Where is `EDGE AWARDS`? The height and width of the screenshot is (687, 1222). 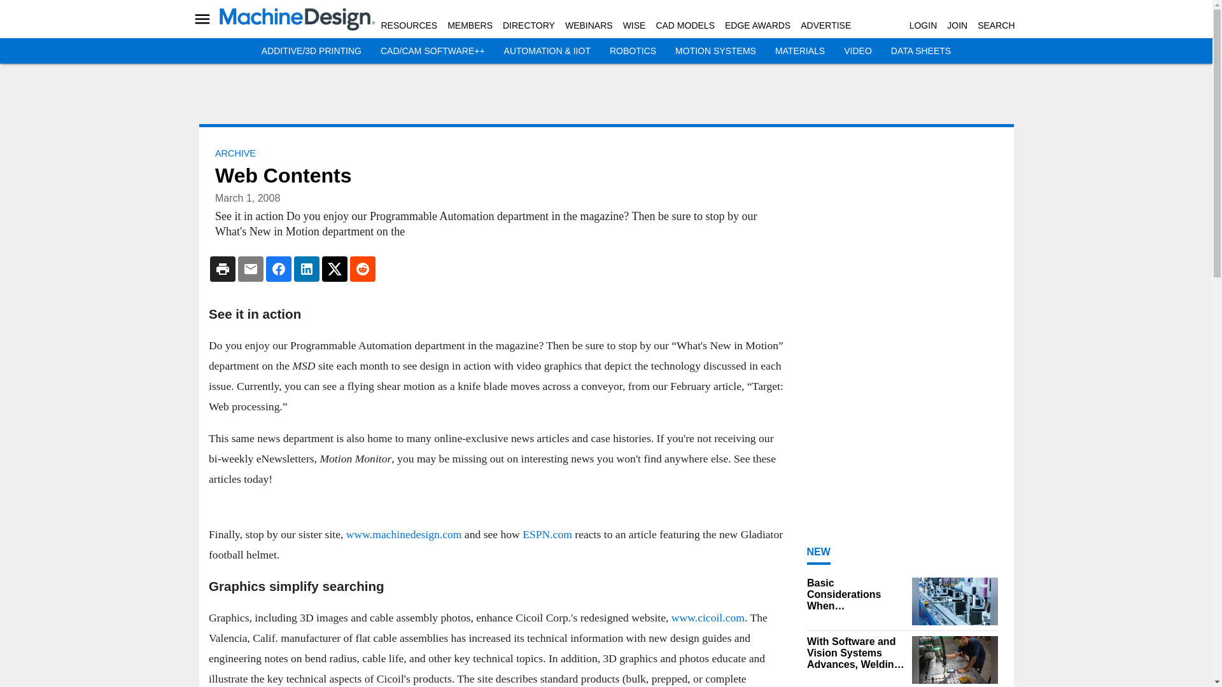 EDGE AWARDS is located at coordinates (757, 25).